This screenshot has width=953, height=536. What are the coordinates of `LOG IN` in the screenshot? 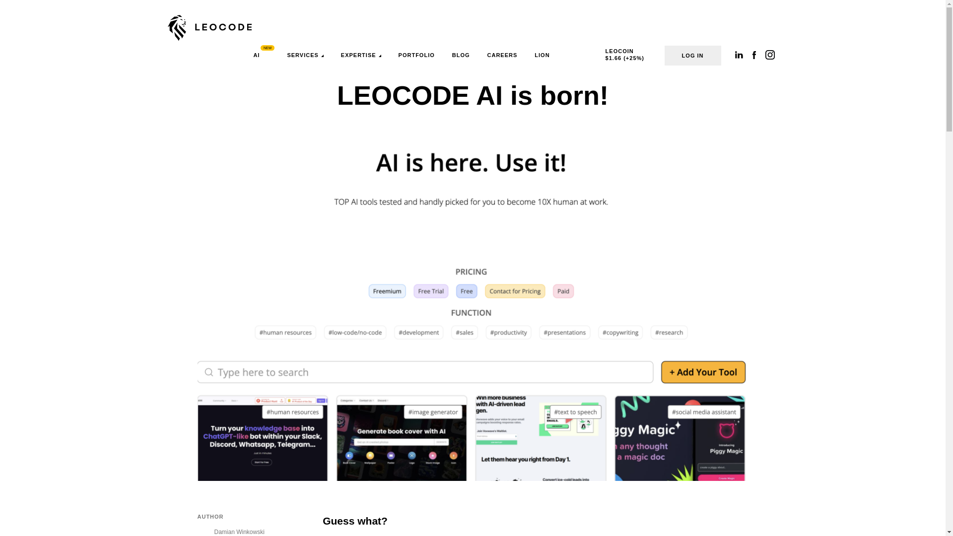 It's located at (693, 55).